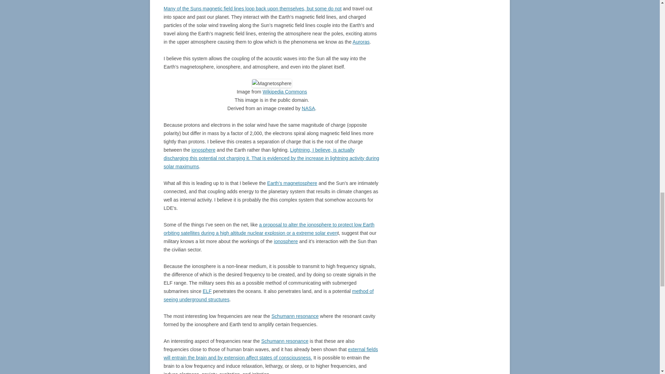 The height and width of the screenshot is (374, 665). What do you see at coordinates (361, 42) in the screenshot?
I see `Auroras` at bounding box center [361, 42].